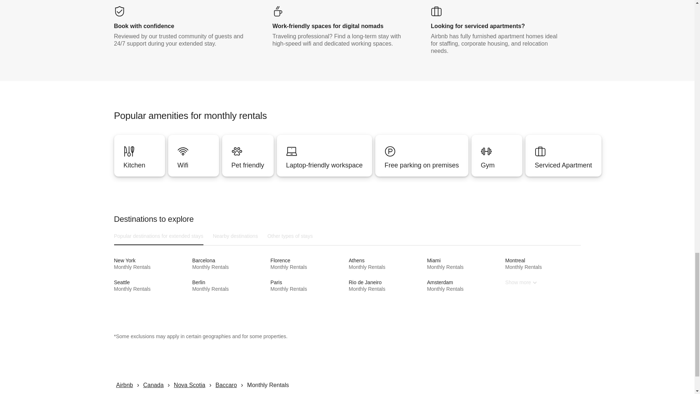  I want to click on Nearby destinations, so click(230, 285).